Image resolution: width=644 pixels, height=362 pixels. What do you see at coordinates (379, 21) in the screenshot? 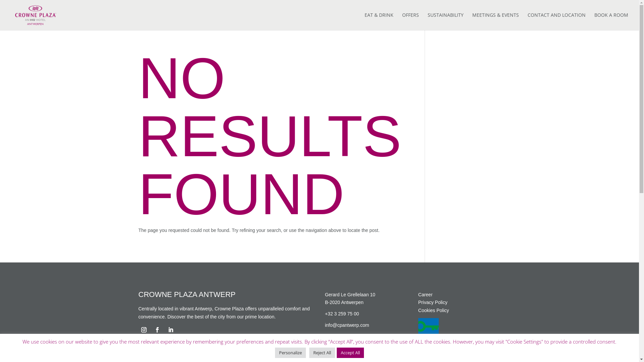
I see `EAT & DRINK` at bounding box center [379, 21].